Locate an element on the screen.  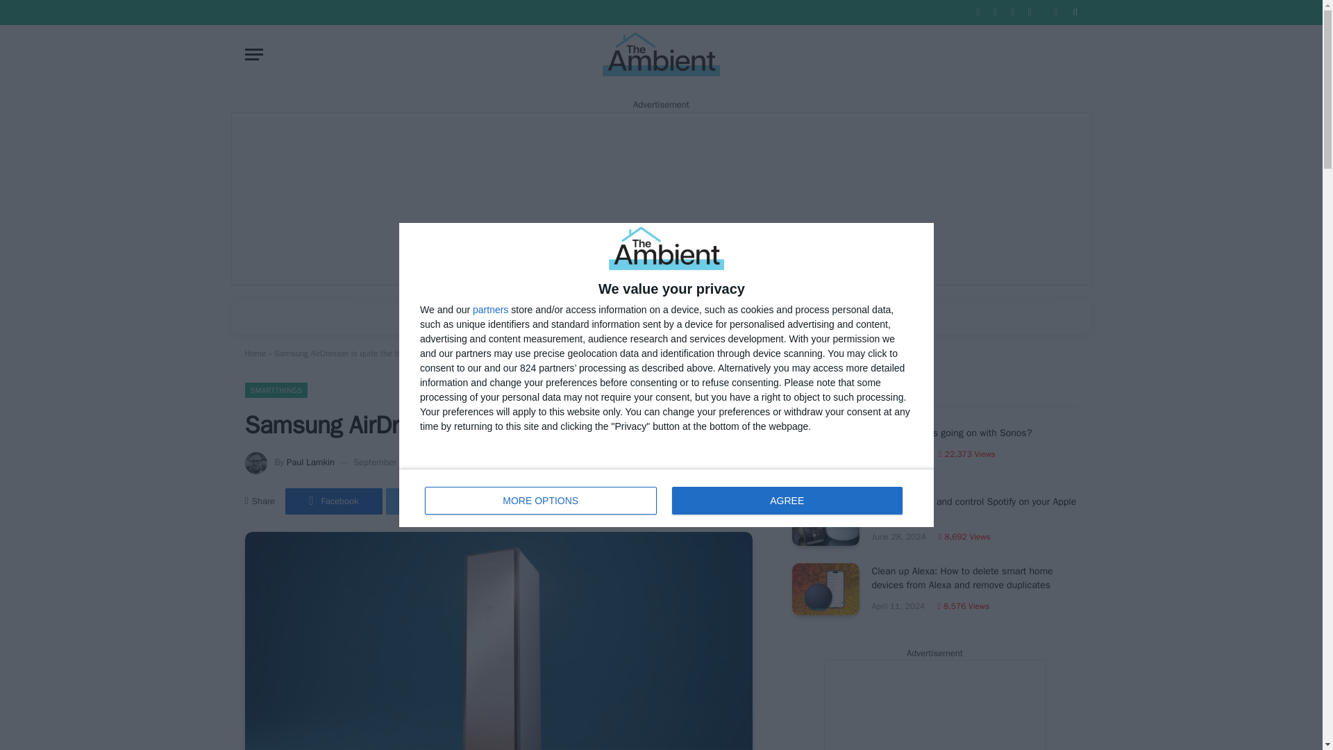
Share on LinkedIn is located at coordinates (490, 309).